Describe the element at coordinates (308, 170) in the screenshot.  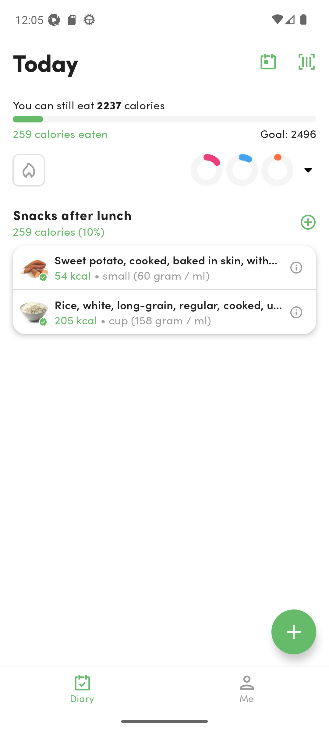
I see `top_right_action` at that location.